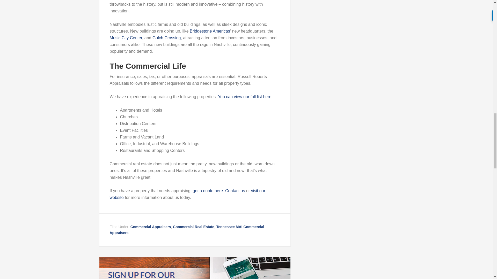 The height and width of the screenshot is (279, 497). I want to click on Tennessee MAI Commercial Appraisers, so click(187, 230).